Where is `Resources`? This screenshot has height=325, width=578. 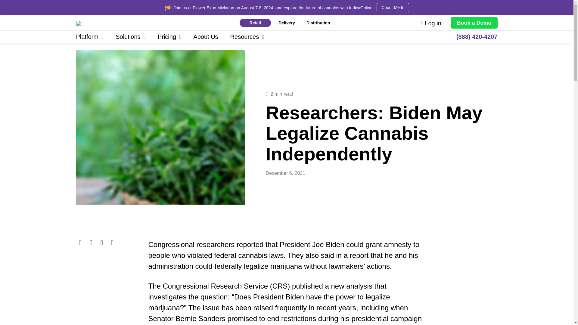 Resources is located at coordinates (247, 36).